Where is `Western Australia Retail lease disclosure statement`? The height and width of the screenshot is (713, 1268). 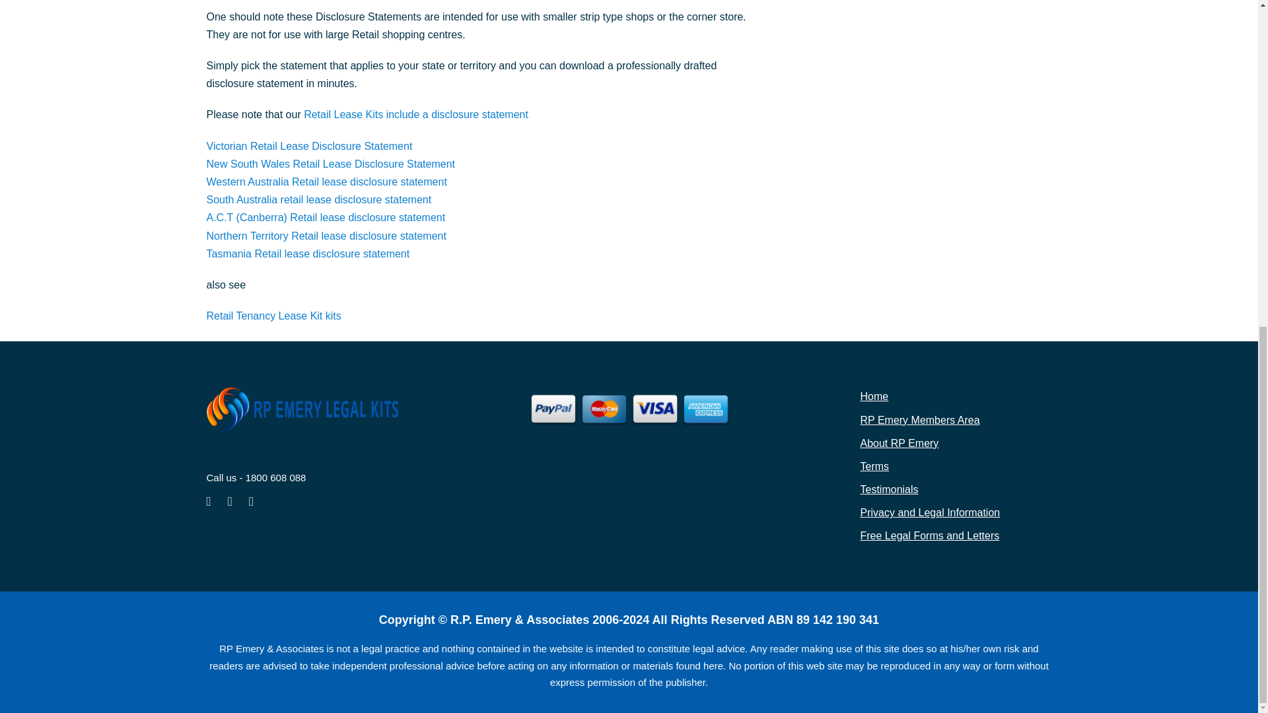
Western Australia Retail lease disclosure statement is located at coordinates (326, 182).